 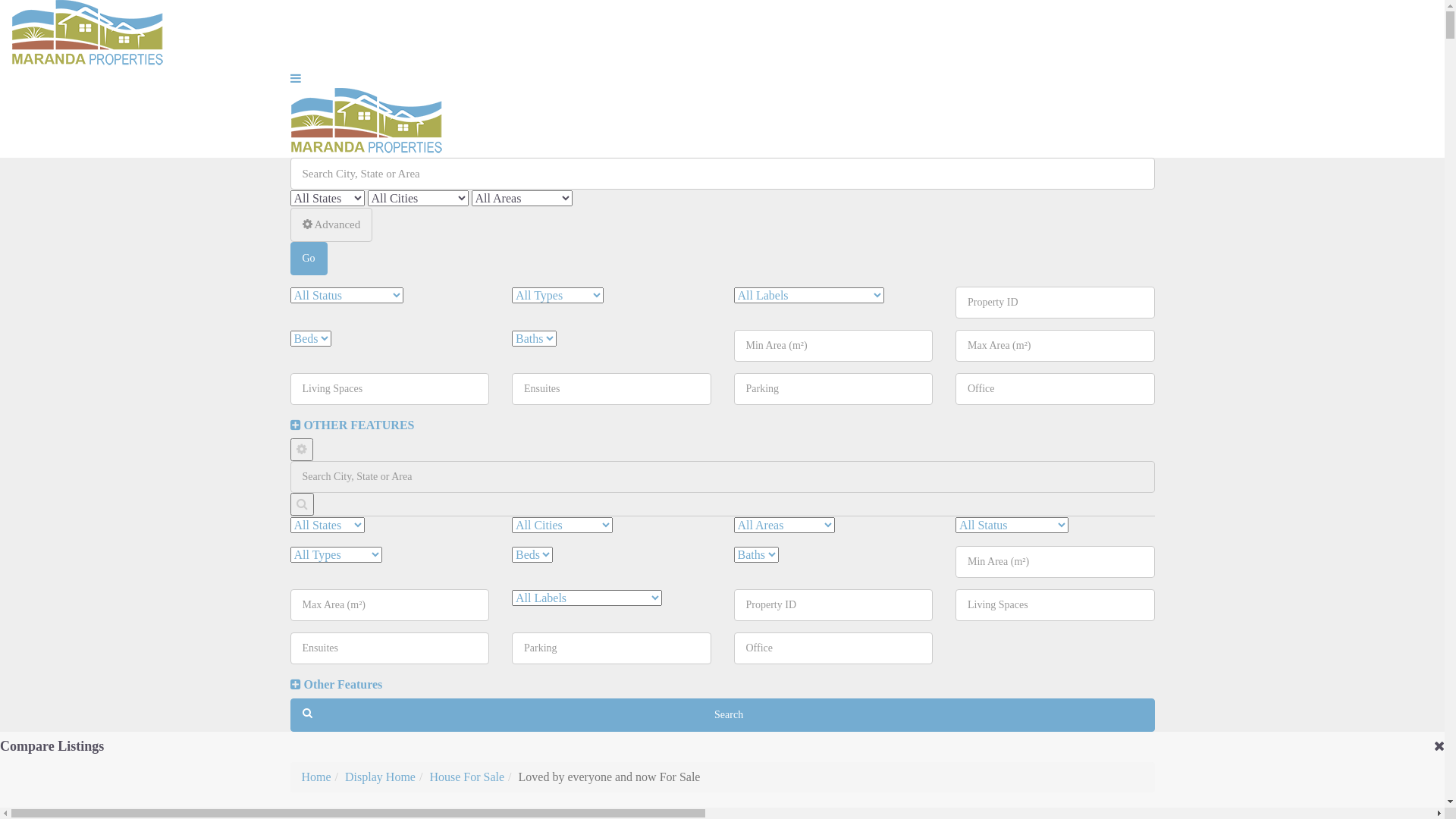 What do you see at coordinates (331, 224) in the screenshot?
I see `Advanced` at bounding box center [331, 224].